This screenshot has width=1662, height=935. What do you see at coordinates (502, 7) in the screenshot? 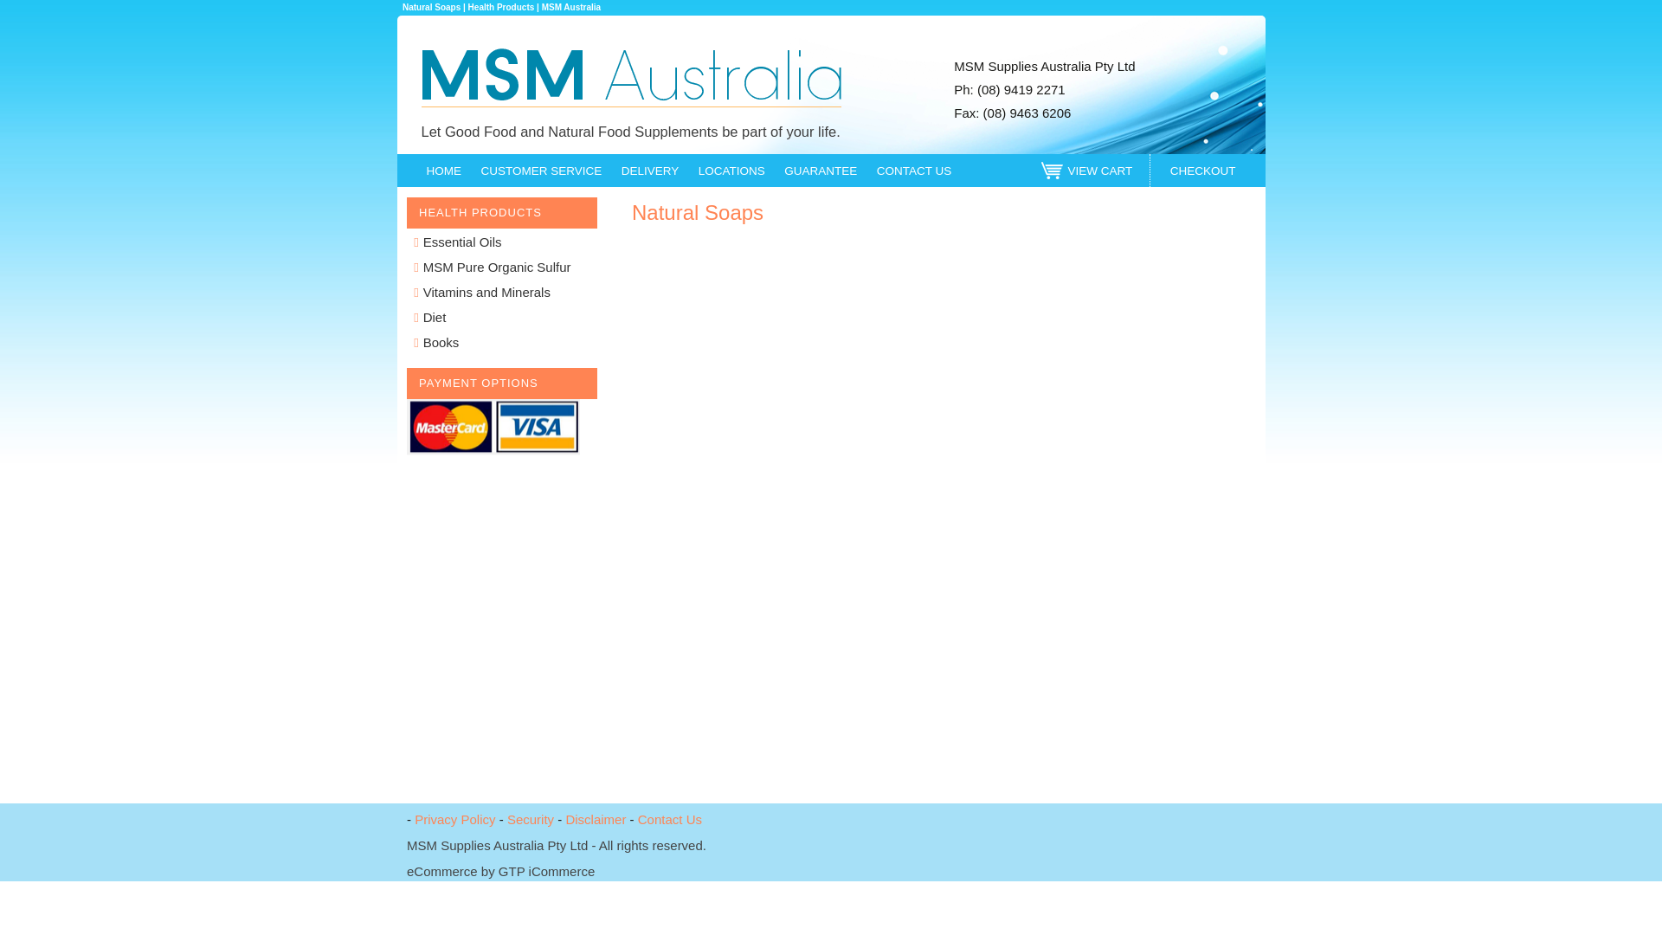
I see `Natural Soaps | Health Products | MSM Australia` at bounding box center [502, 7].